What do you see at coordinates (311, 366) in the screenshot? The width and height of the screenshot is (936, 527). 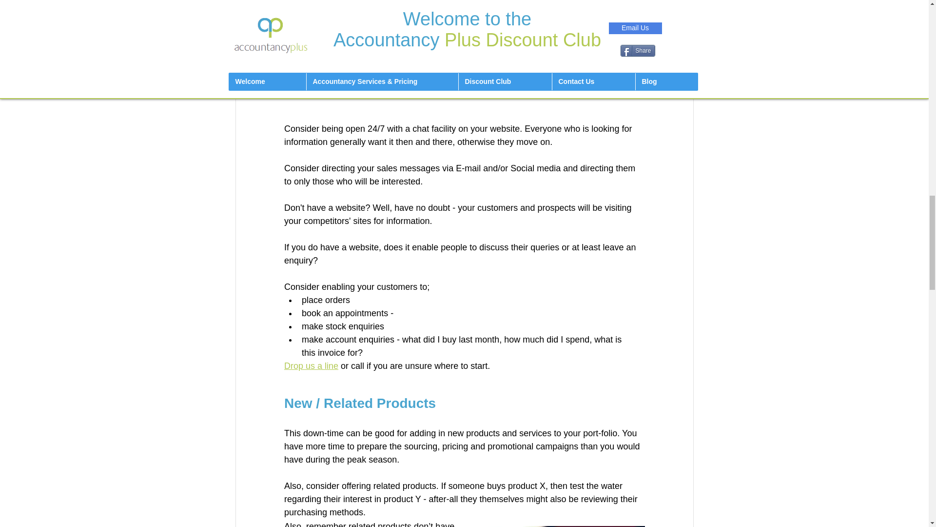 I see `Drop us a line` at bounding box center [311, 366].